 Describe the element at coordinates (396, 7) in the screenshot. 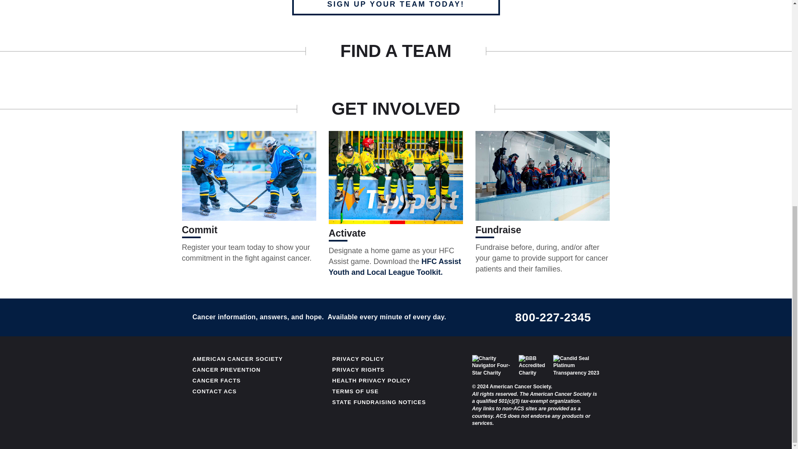

I see `Sign Up Today` at that location.